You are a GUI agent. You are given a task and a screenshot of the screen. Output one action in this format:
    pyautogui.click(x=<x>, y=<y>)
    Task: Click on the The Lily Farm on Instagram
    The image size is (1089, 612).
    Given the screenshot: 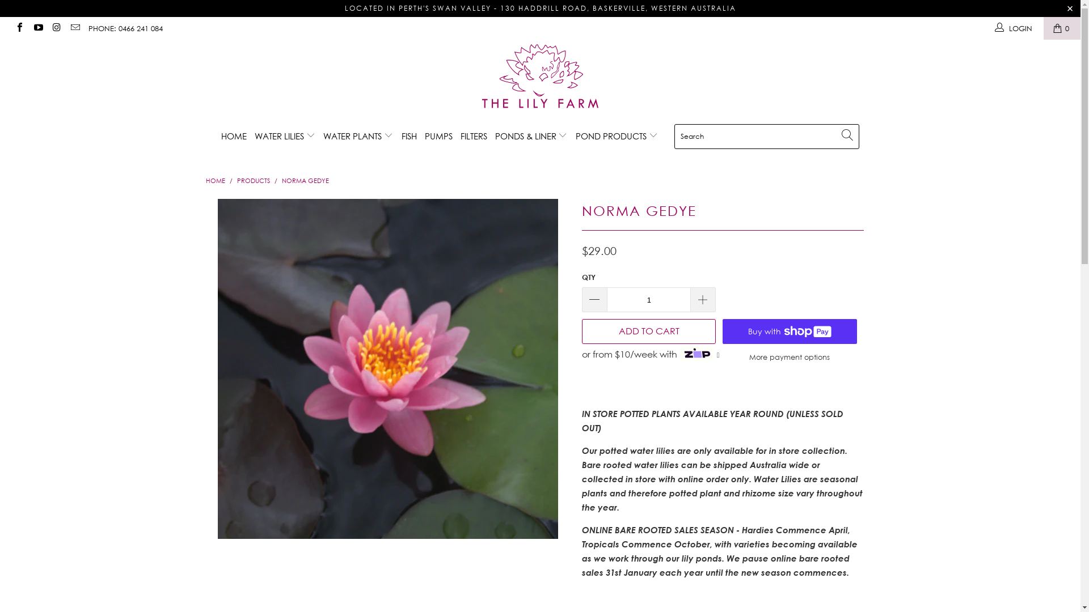 What is the action you would take?
    pyautogui.click(x=56, y=28)
    